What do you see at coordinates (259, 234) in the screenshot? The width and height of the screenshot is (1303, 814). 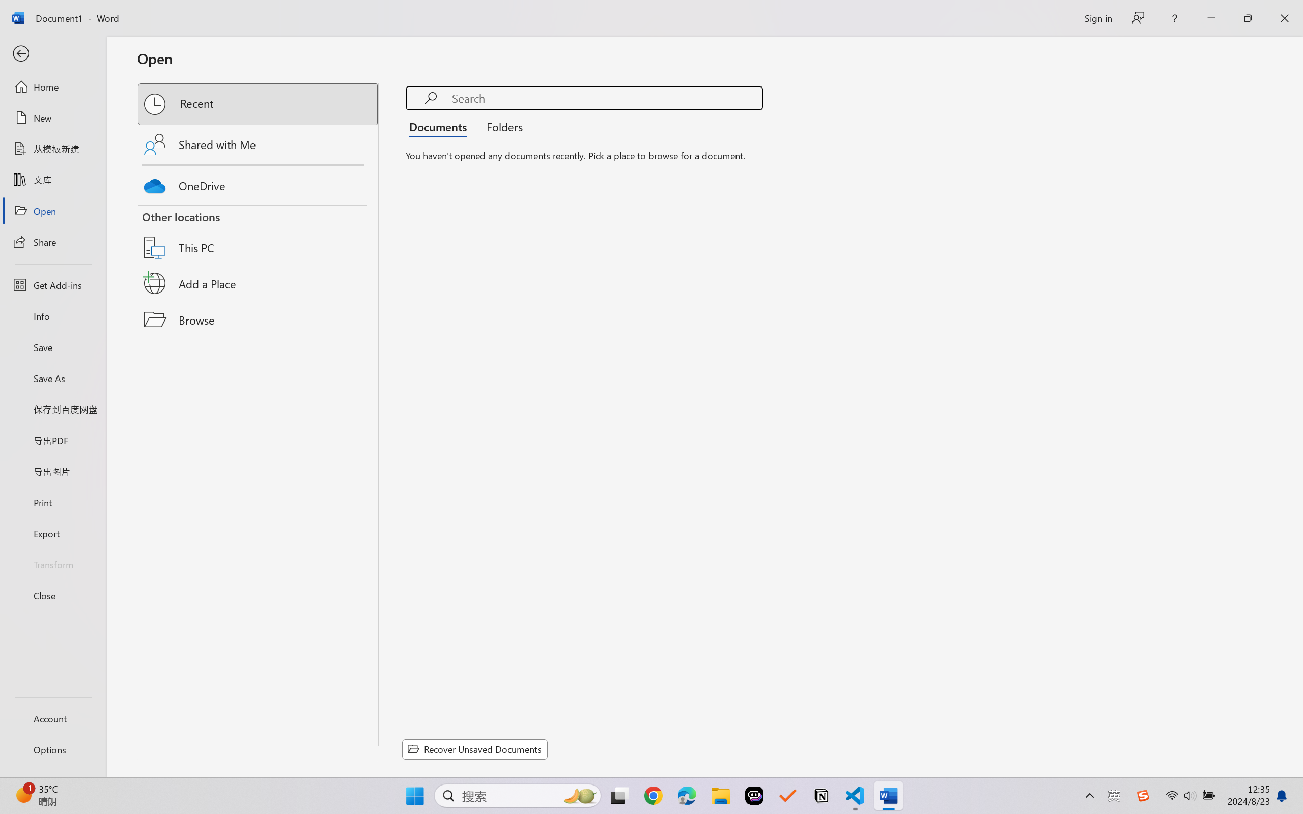 I see `This PC` at bounding box center [259, 234].